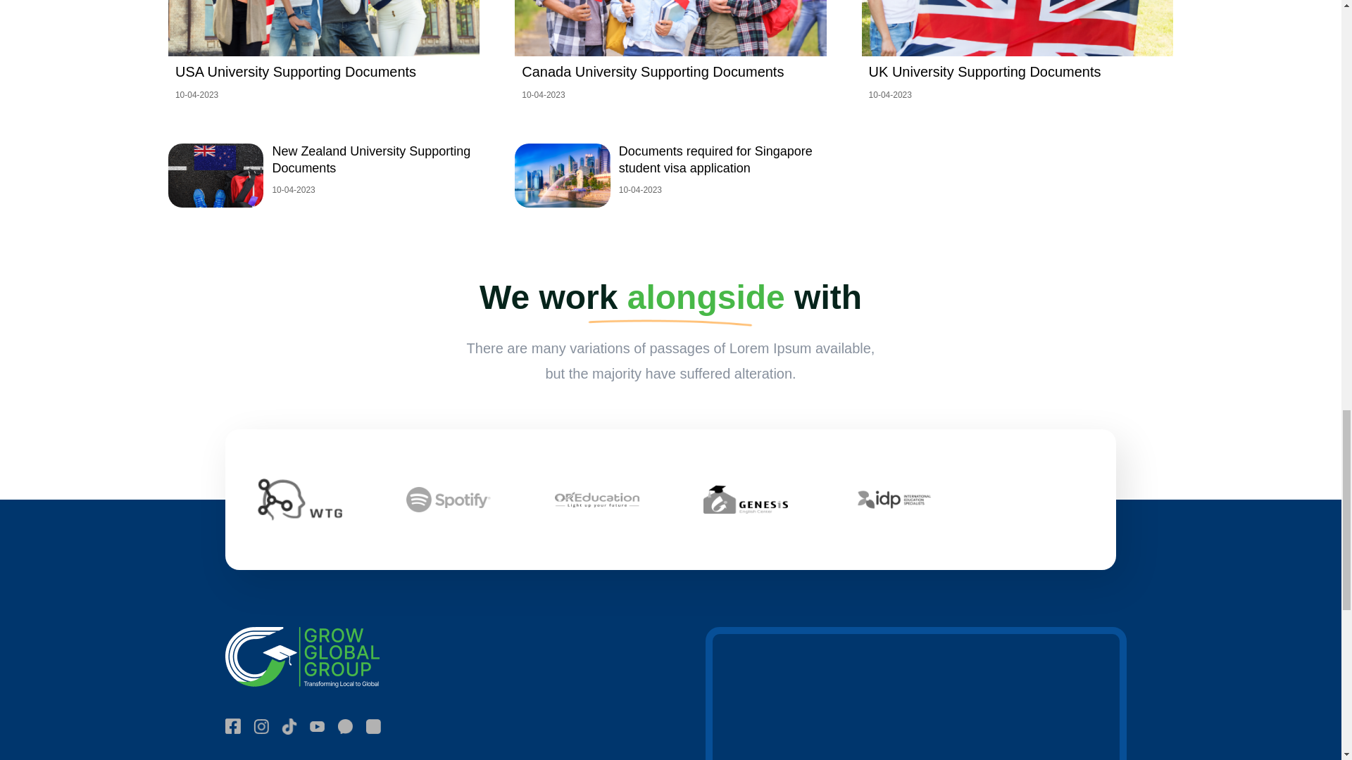  I want to click on Canada University Supporting Documents, so click(670, 28).